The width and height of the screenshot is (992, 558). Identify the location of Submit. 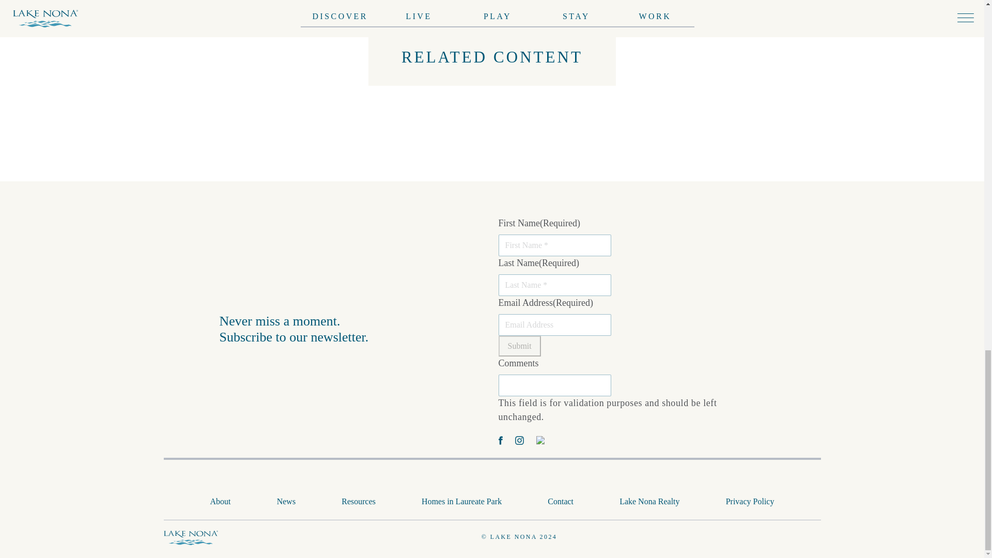
(519, 346).